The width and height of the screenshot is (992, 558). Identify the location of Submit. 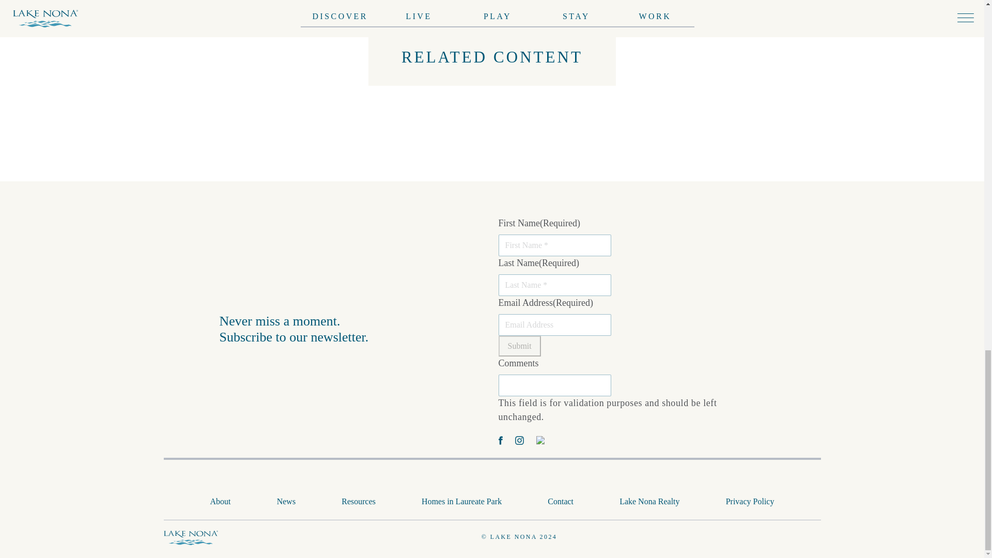
(519, 346).